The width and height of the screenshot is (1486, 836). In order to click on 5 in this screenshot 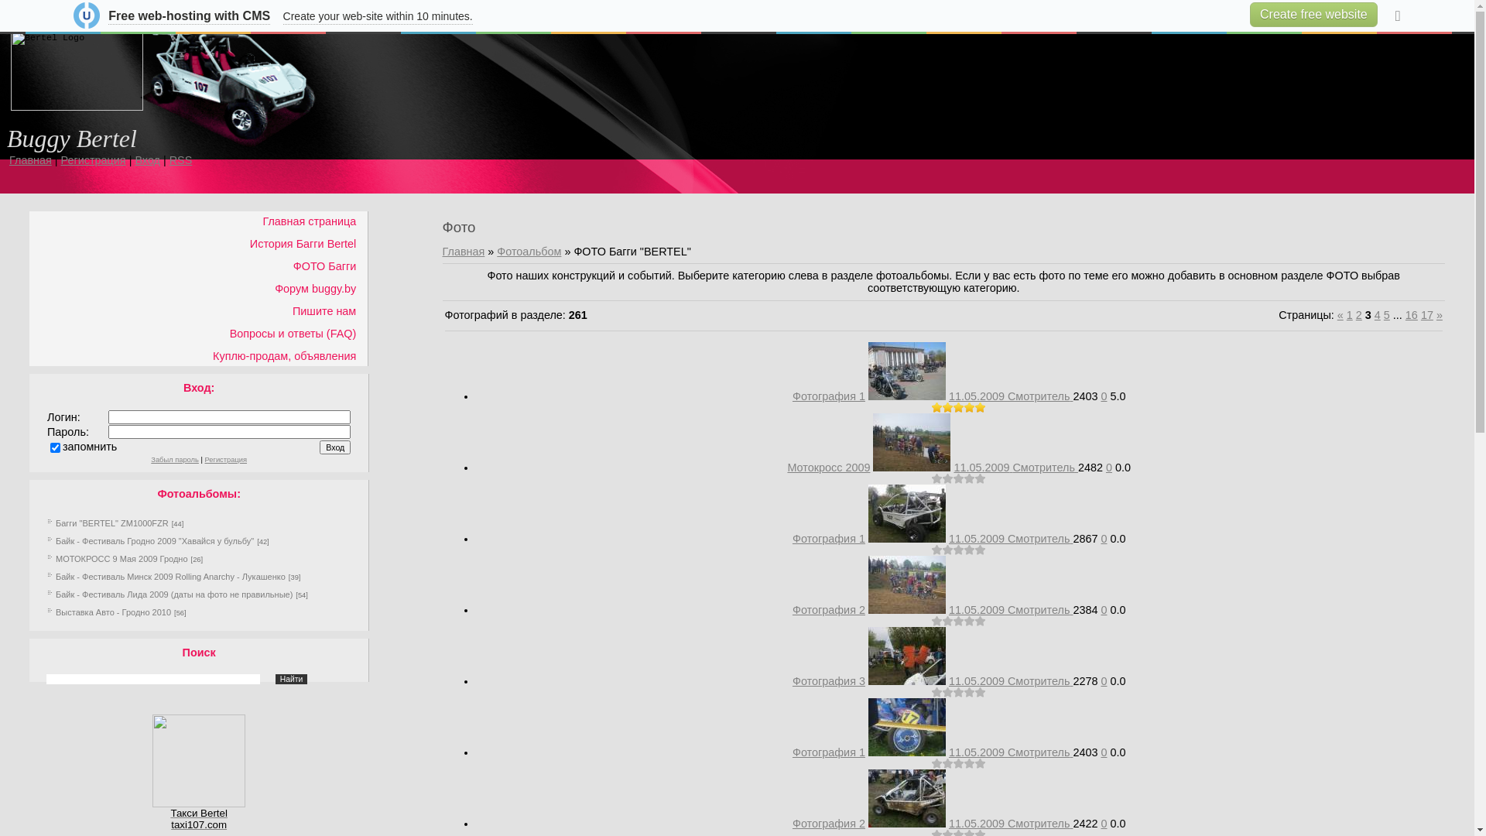, I will do `click(1387, 315)`.